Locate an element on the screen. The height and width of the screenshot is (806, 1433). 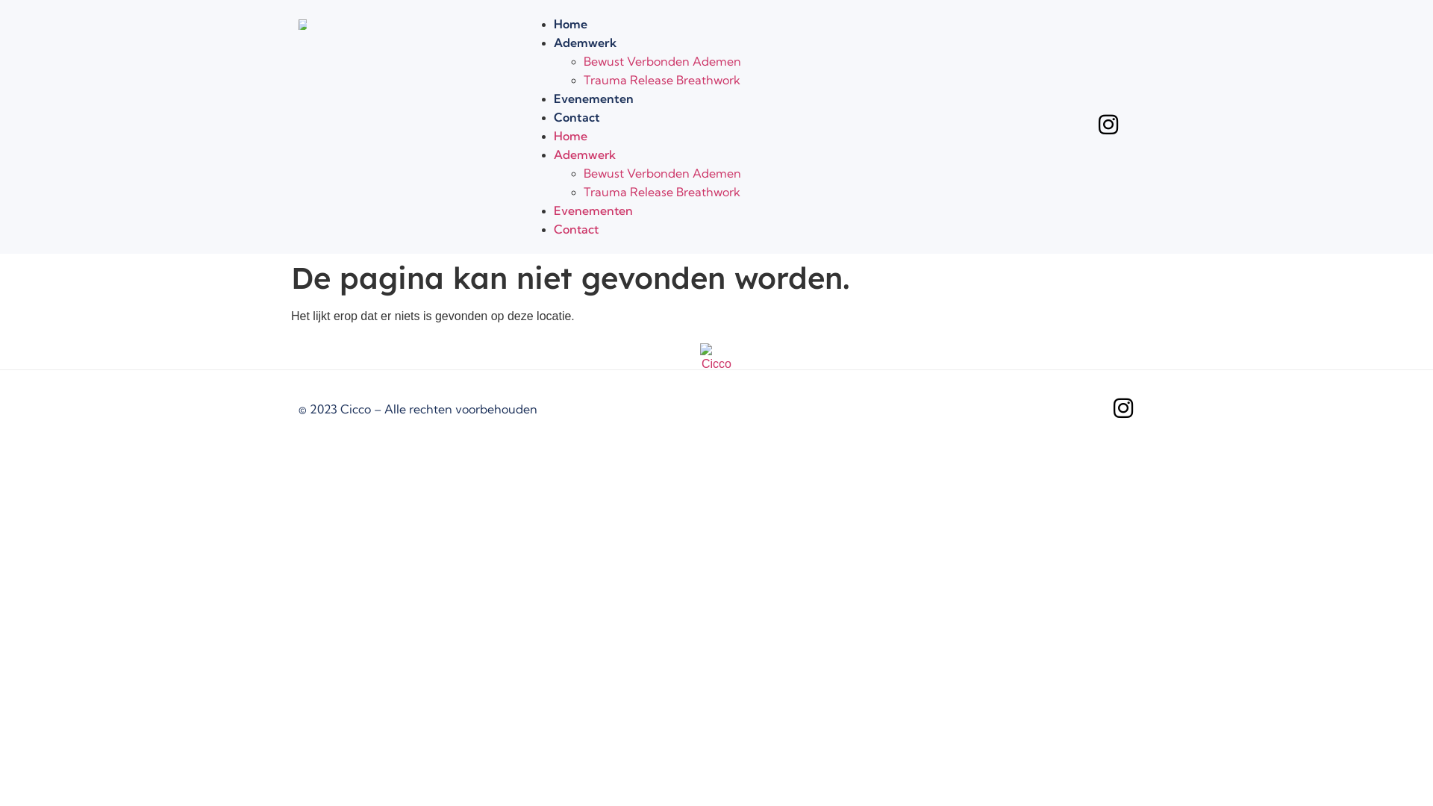
Evenementen is located at coordinates (593, 210).